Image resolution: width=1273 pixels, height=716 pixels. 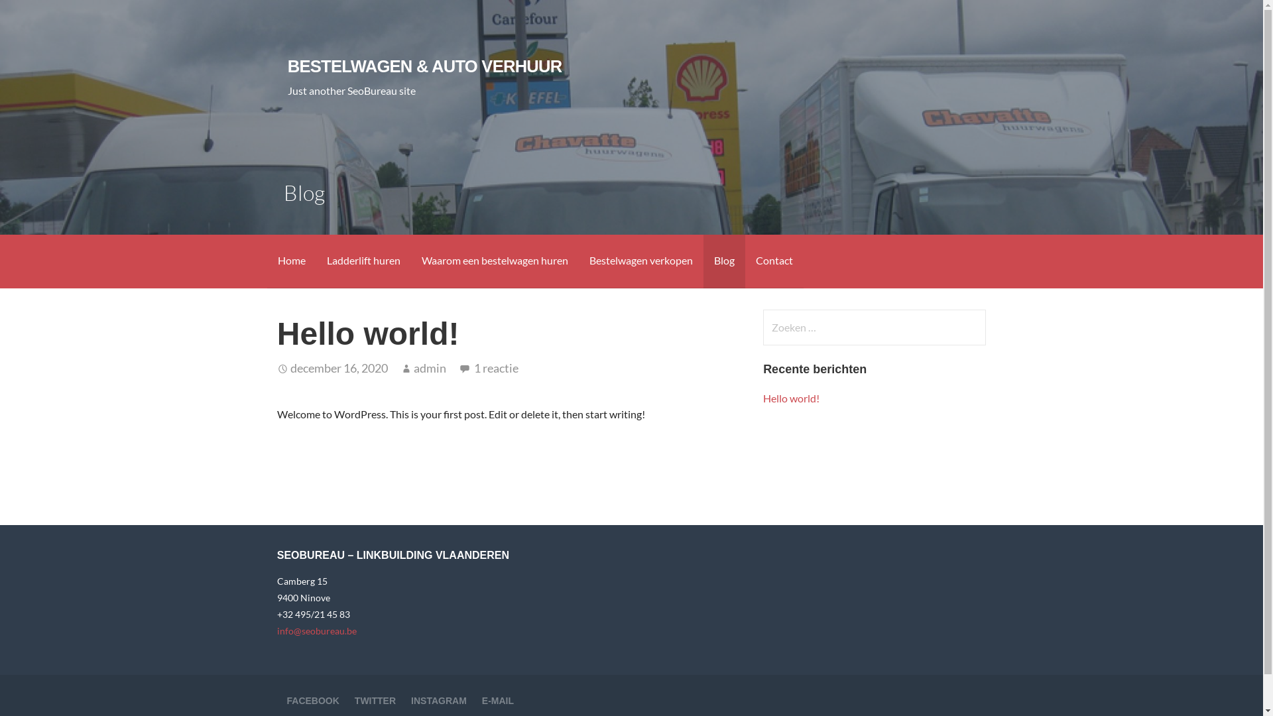 I want to click on Contact, so click(x=774, y=261).